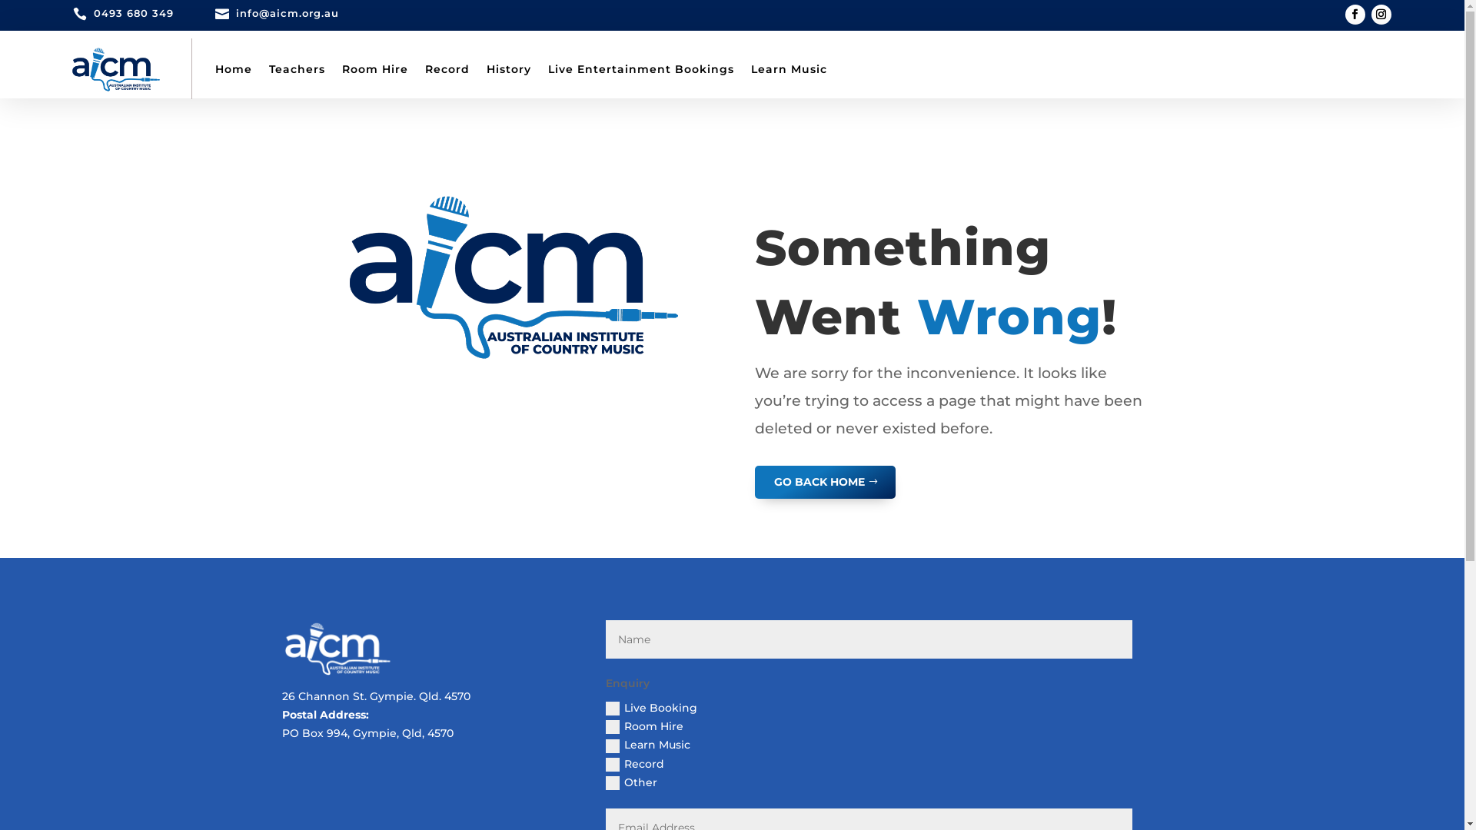 The image size is (1476, 830). Describe the element at coordinates (1355, 15) in the screenshot. I see `Follow on Facebook` at that location.